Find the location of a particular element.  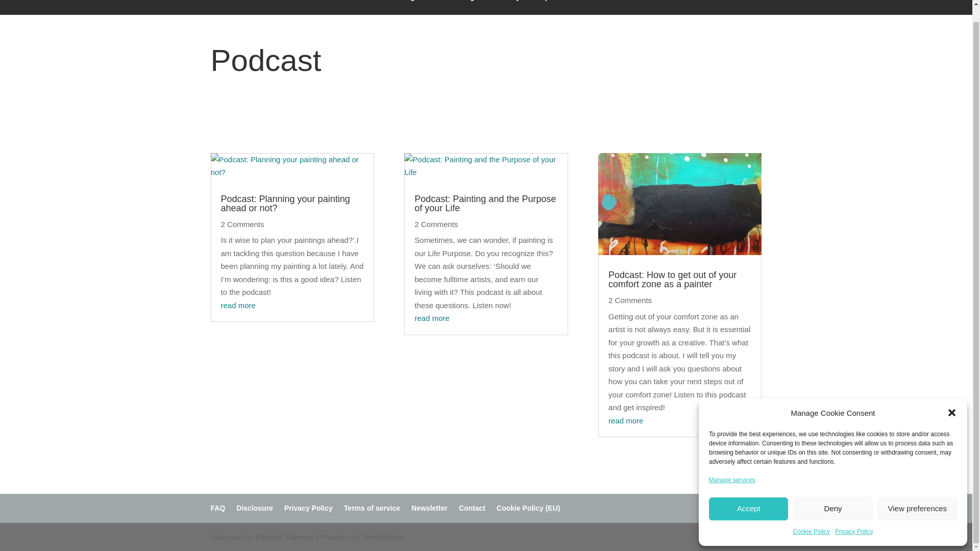

View preferences is located at coordinates (918, 493).